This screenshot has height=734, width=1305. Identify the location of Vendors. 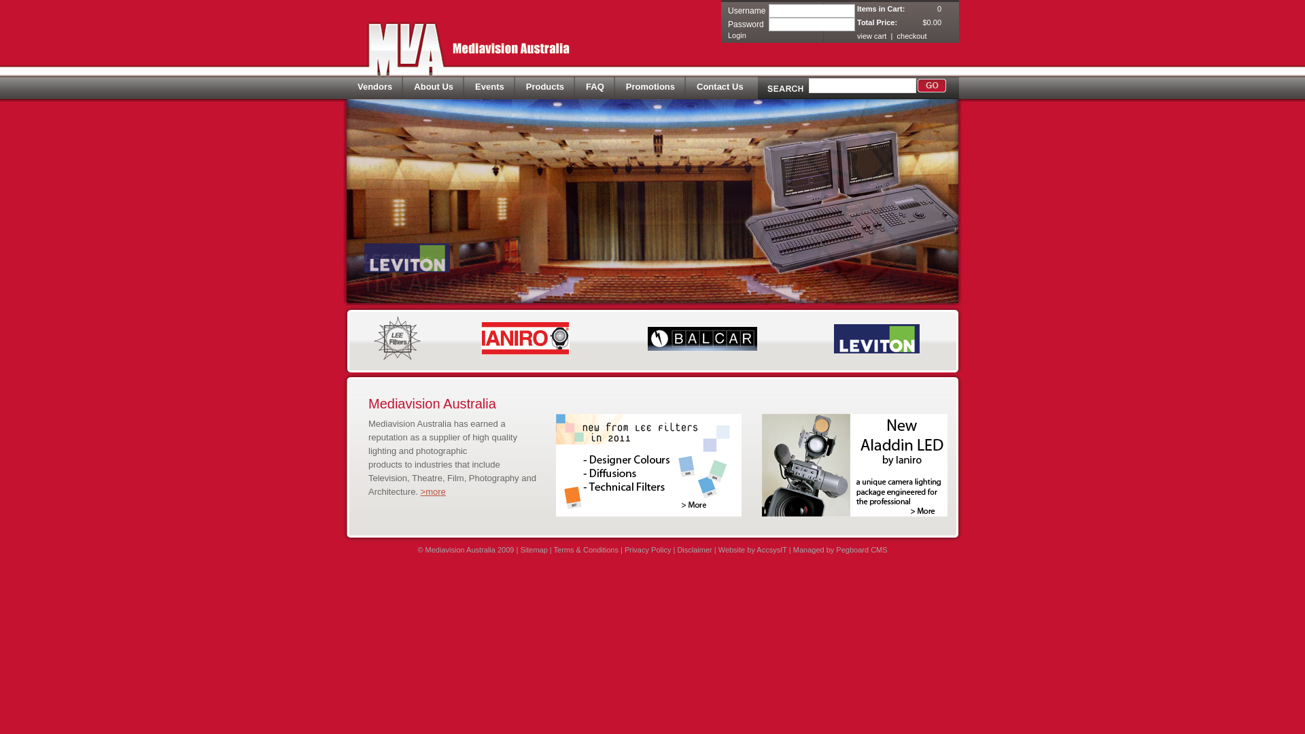
(375, 88).